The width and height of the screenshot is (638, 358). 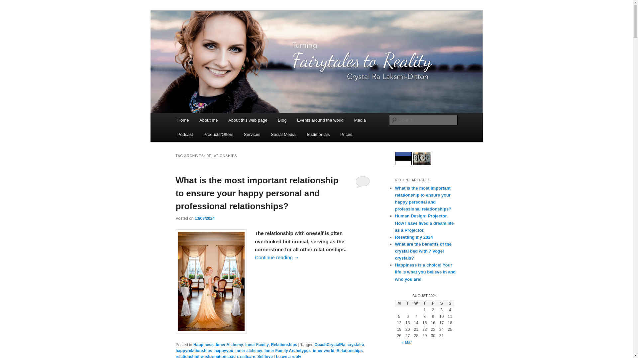 What do you see at coordinates (183, 120) in the screenshot?
I see `Home` at bounding box center [183, 120].